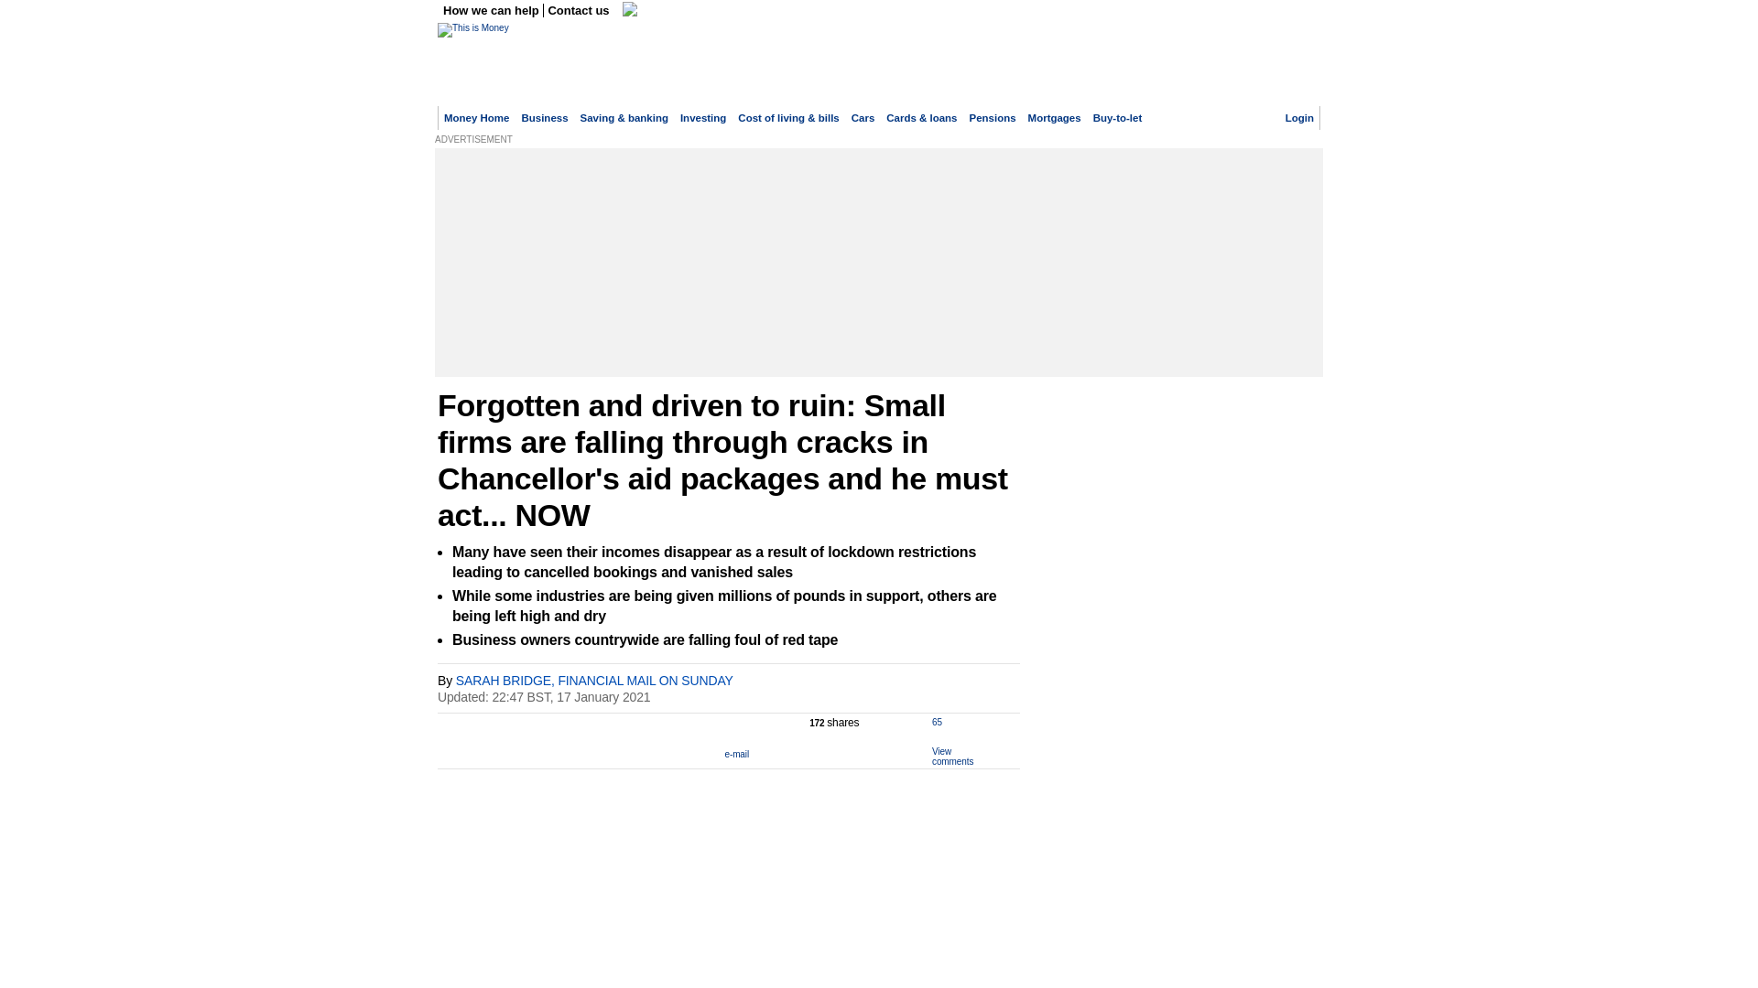 Image resolution: width=1758 pixels, height=988 pixels. What do you see at coordinates (579, 11) in the screenshot?
I see `Contact us` at bounding box center [579, 11].